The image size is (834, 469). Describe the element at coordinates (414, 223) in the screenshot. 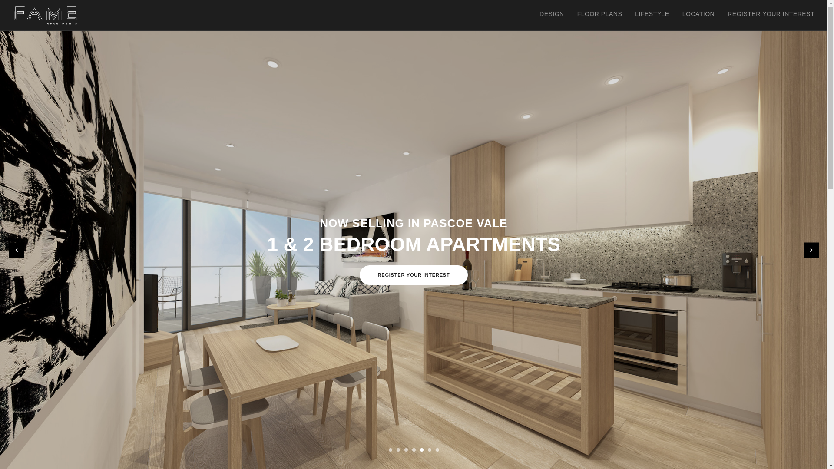

I see `NOW SELLING IN PASCOE VALE` at that location.